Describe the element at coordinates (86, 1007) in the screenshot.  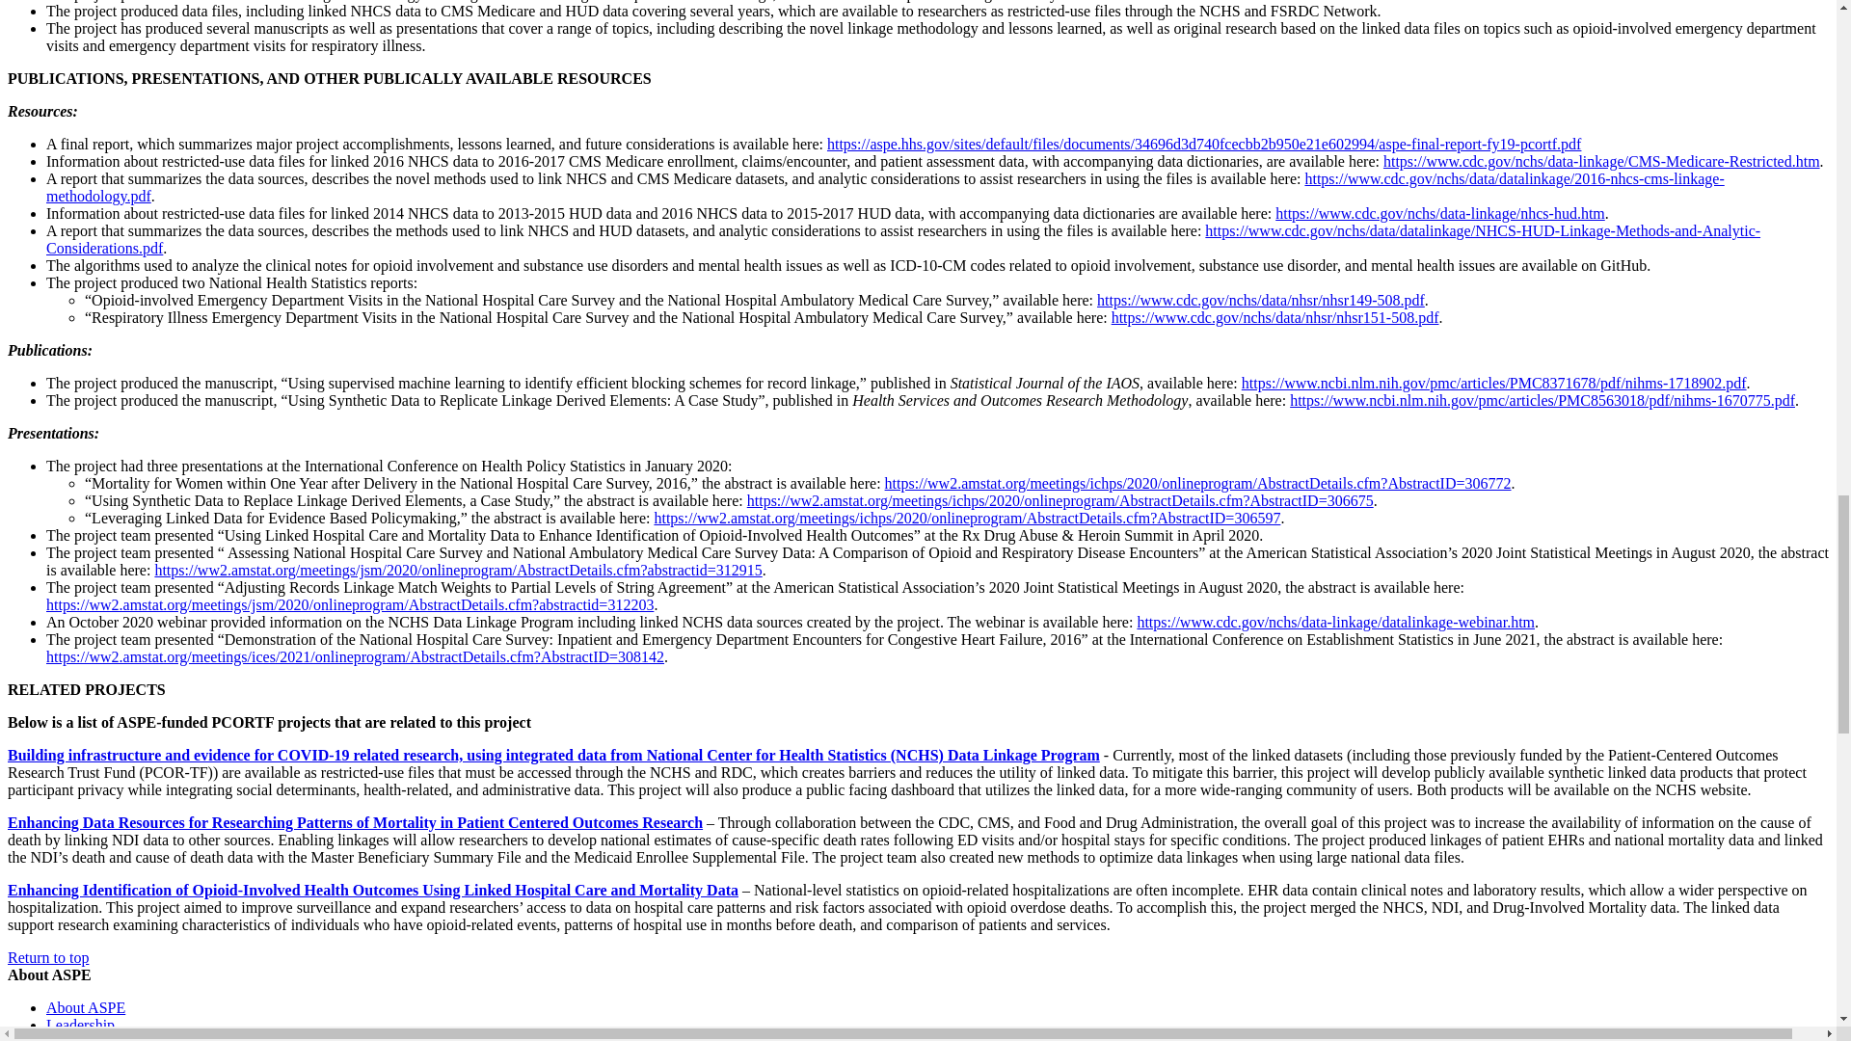
I see `About ASPE` at that location.